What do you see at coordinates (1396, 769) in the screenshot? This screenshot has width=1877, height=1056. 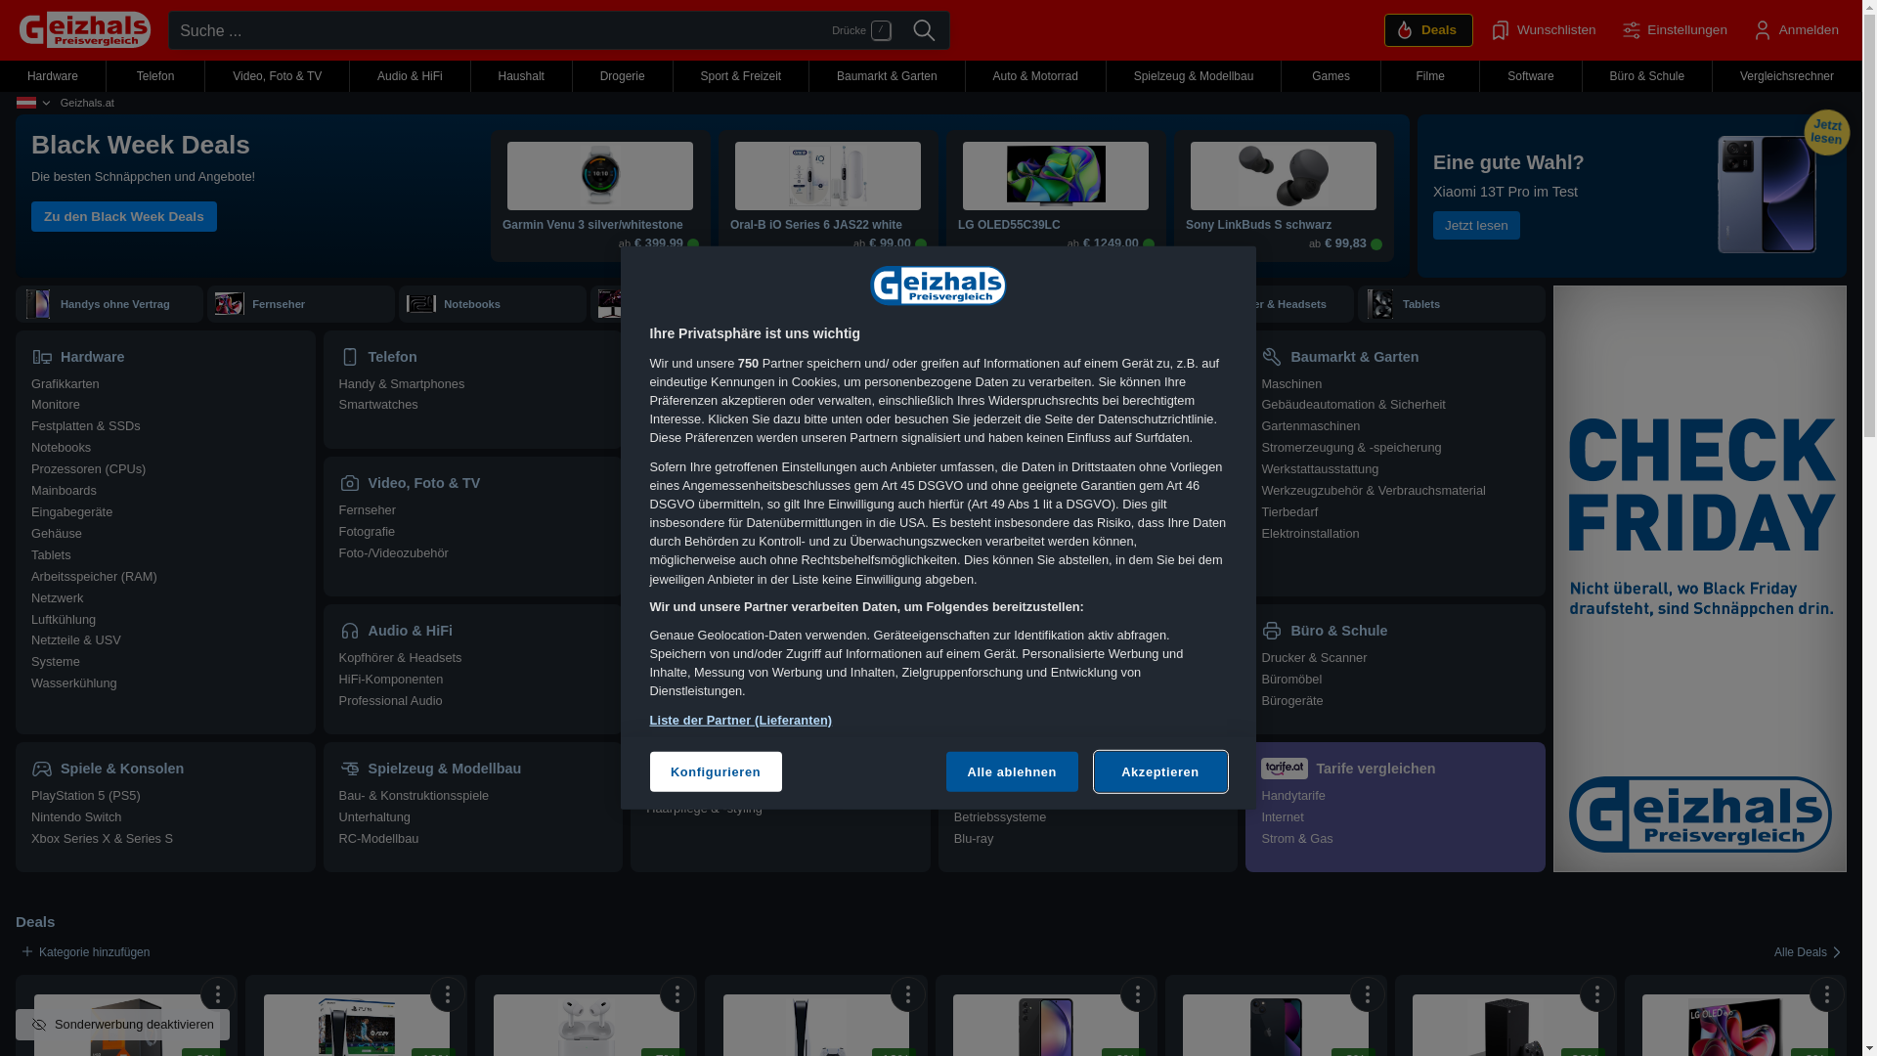 I see `Tarife vergleichen` at bounding box center [1396, 769].